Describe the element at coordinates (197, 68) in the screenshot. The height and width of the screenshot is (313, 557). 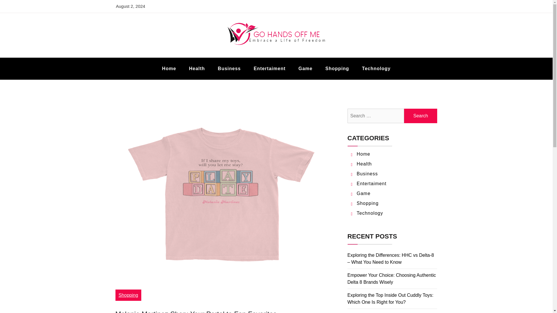
I see `Health` at that location.